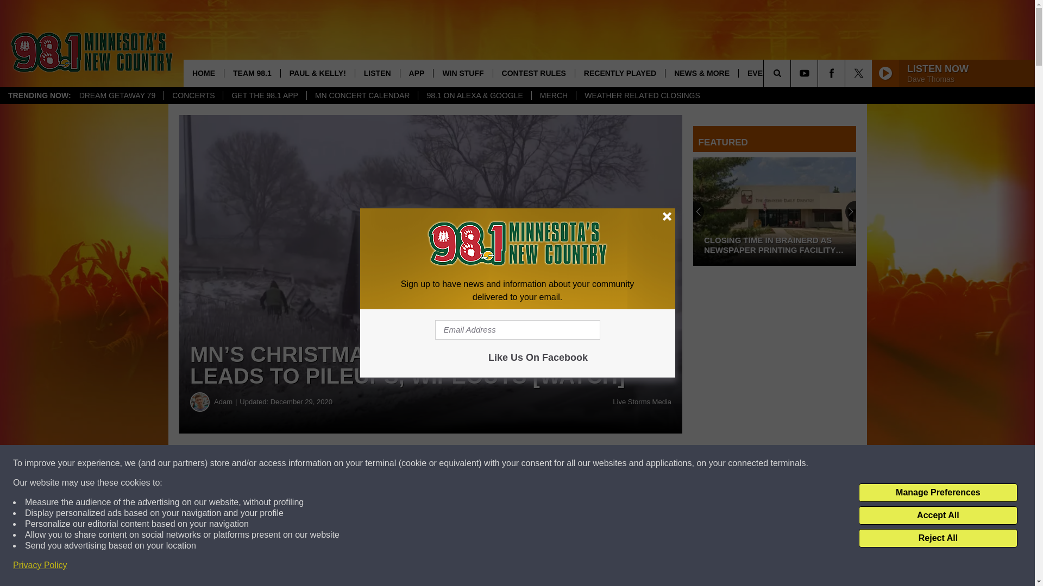 This screenshot has width=1043, height=586. What do you see at coordinates (203, 73) in the screenshot?
I see `HOME` at bounding box center [203, 73].